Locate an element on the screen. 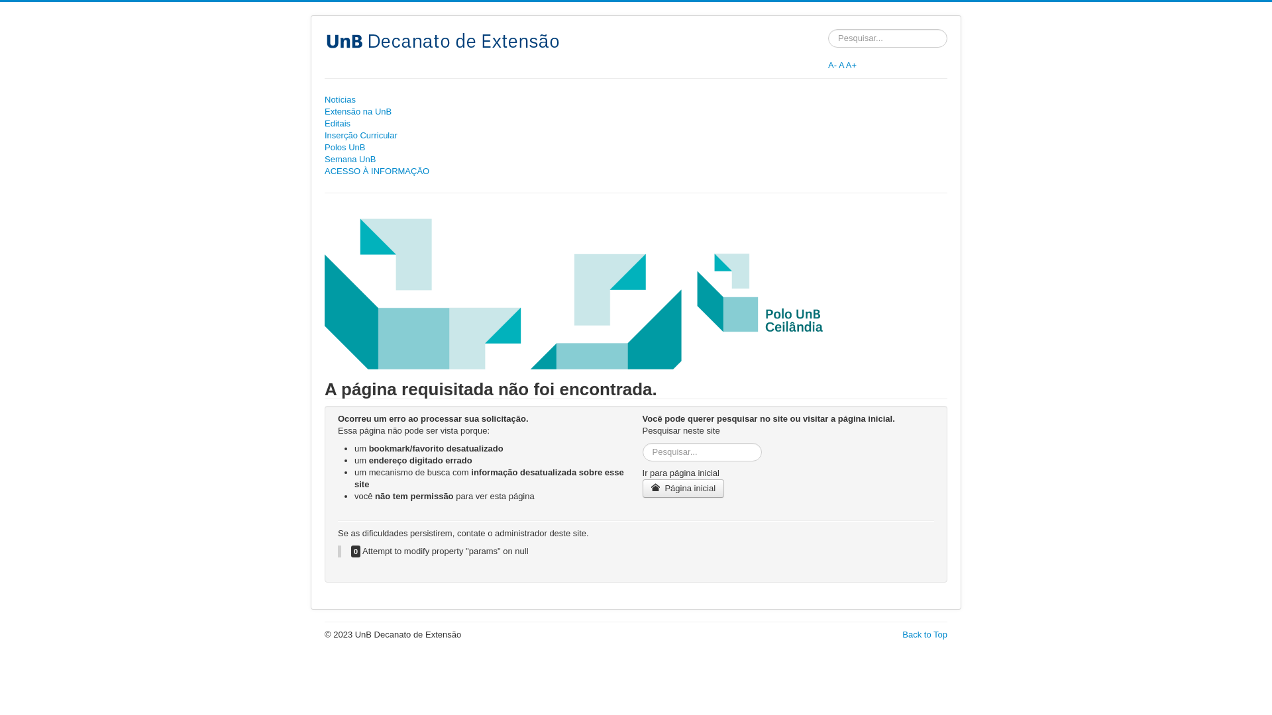  Back to Top is located at coordinates (925, 634).